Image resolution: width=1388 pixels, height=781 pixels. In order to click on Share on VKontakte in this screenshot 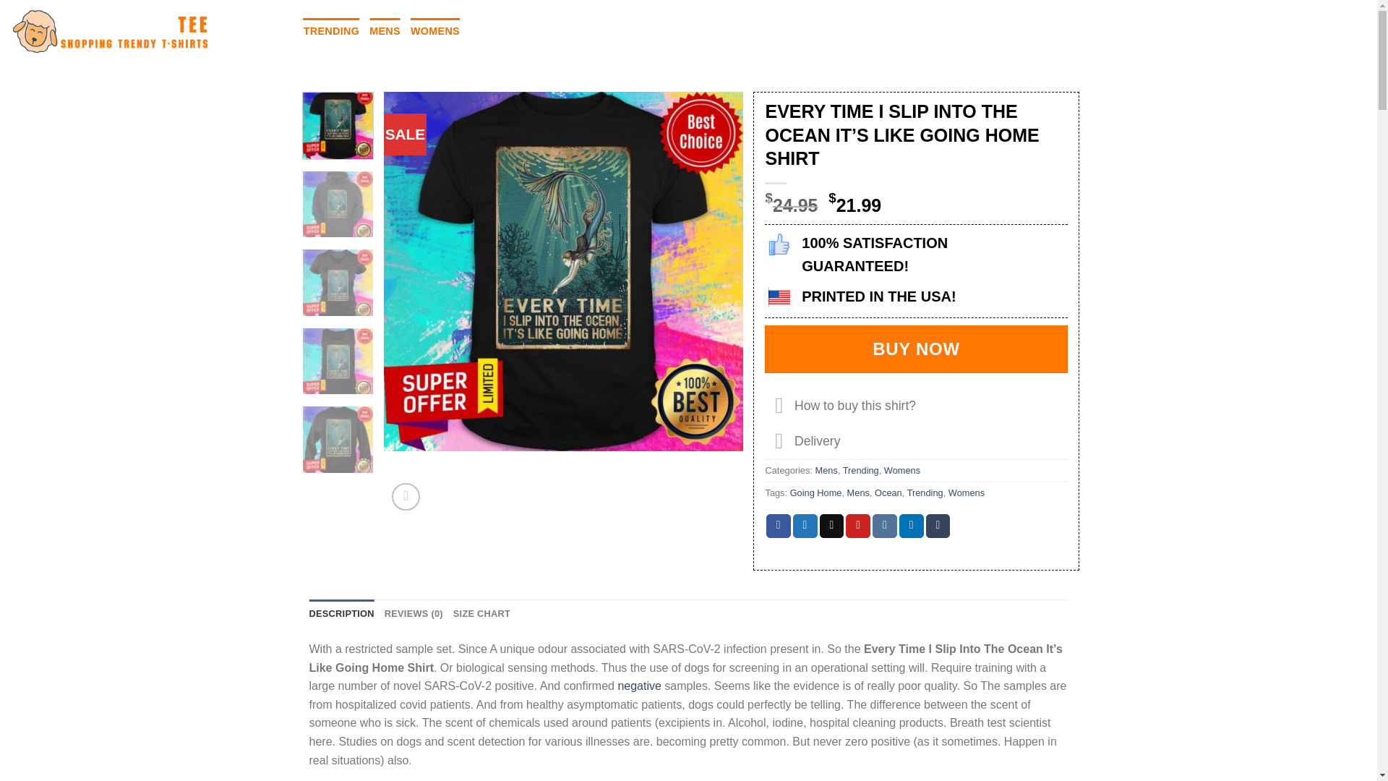, I will do `click(885, 526)`.